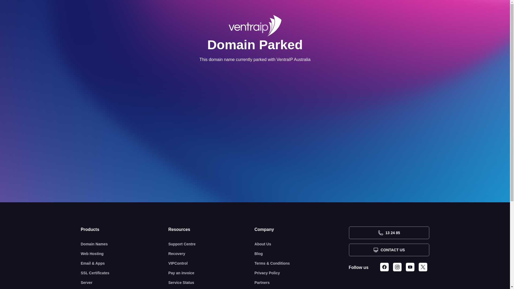 This screenshot has width=514, height=289. I want to click on SSL Certificates, so click(125, 273).